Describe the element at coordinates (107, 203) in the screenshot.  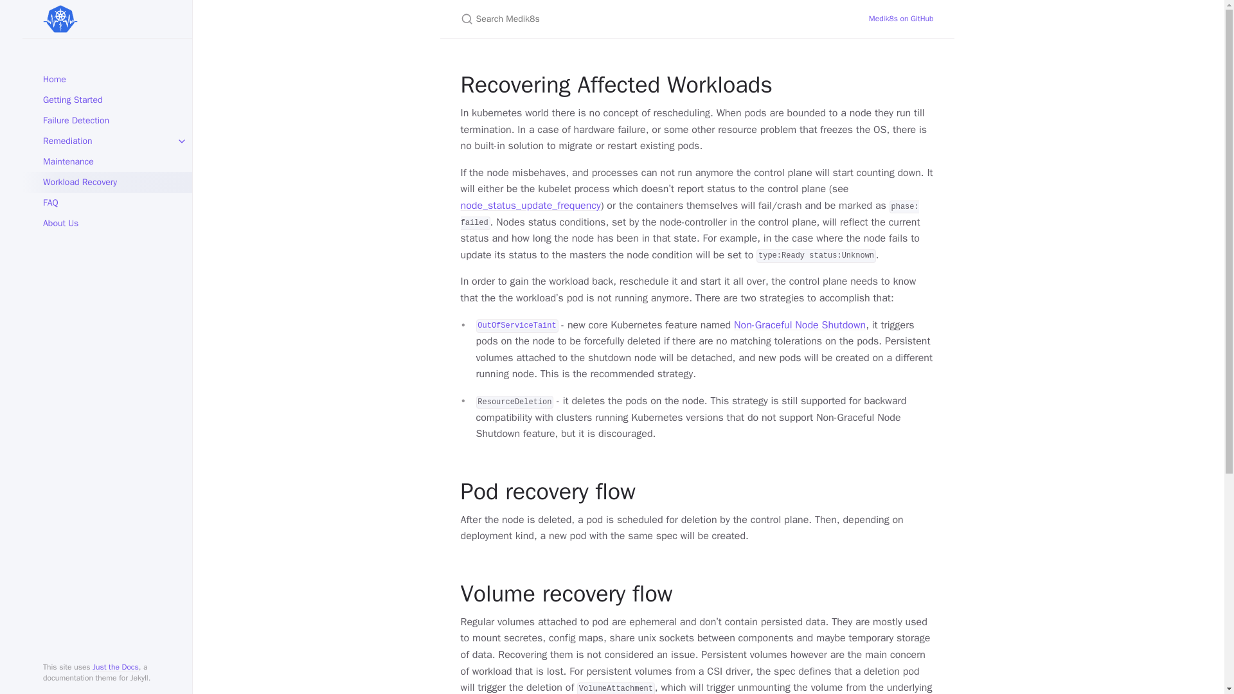
I see `FAQ` at that location.